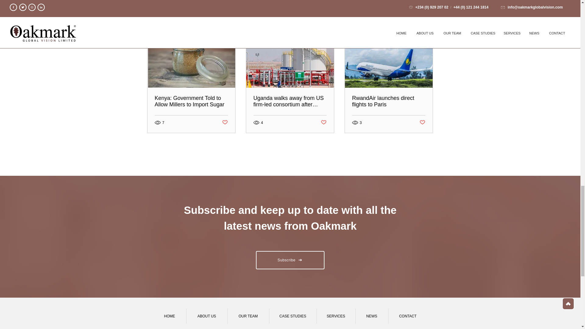 The height and width of the screenshot is (329, 585). What do you see at coordinates (324, 122) in the screenshot?
I see `Post not marked as liked` at bounding box center [324, 122].